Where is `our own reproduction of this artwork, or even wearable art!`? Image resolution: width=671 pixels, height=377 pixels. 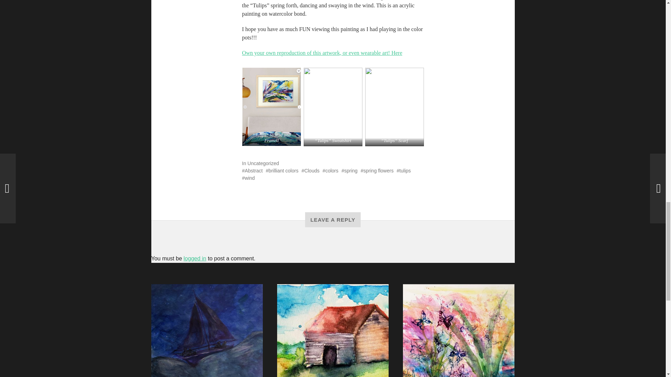
our own reproduction of this artwork, or even wearable art! is located at coordinates (323, 52).